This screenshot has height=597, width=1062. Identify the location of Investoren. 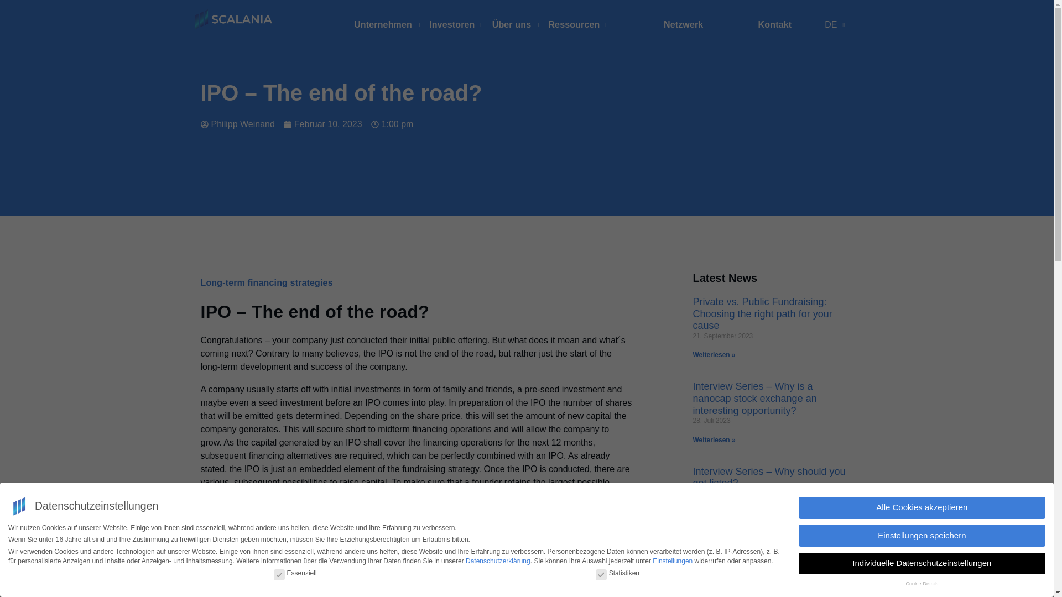
(457, 24).